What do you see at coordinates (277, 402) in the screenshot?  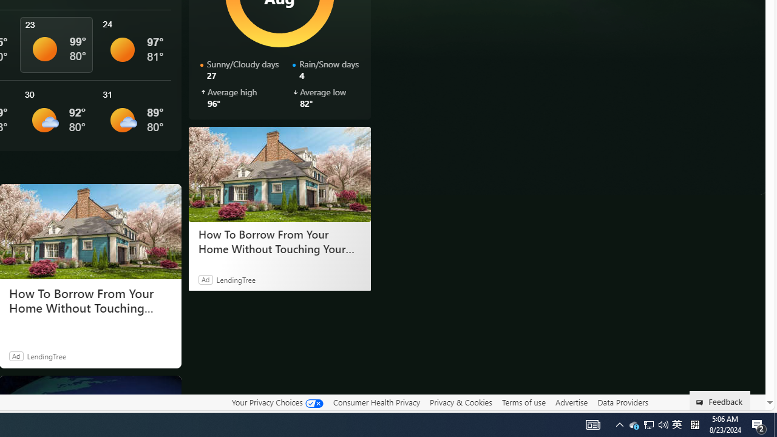 I see `Your Privacy Choices` at bounding box center [277, 402].